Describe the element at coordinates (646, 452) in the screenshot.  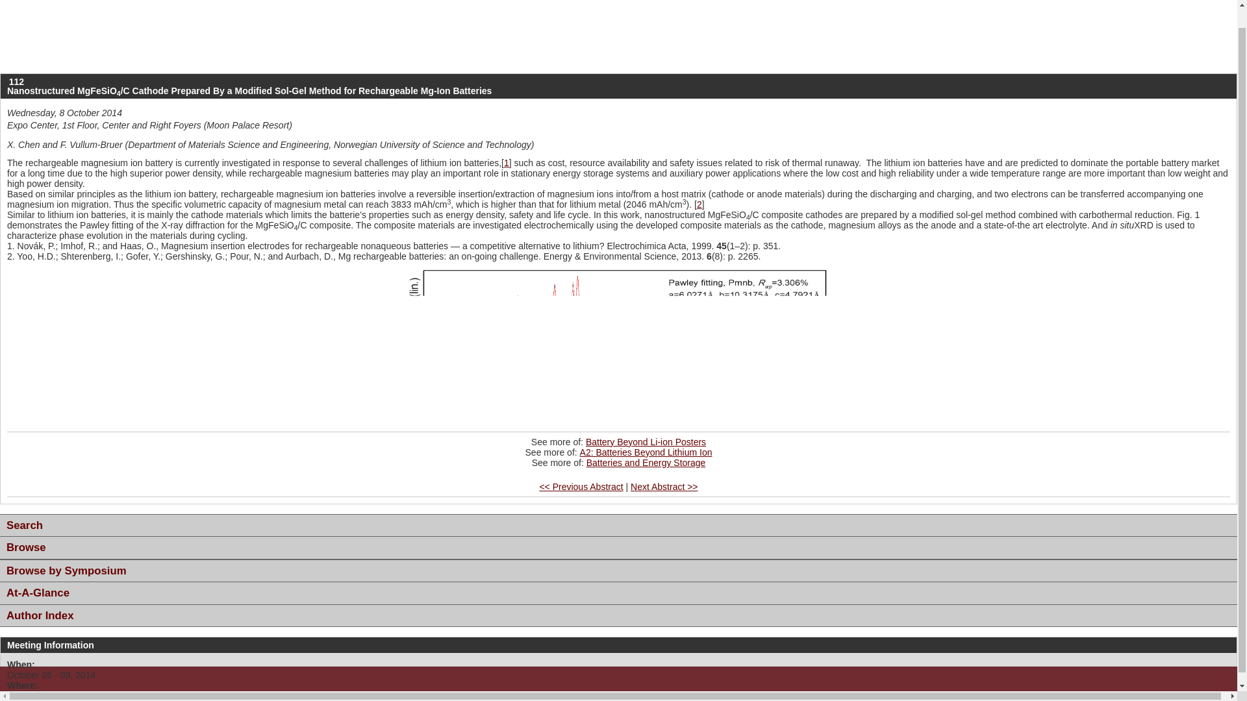
I see `A2: Batteries Beyond Lithium Ion` at that location.